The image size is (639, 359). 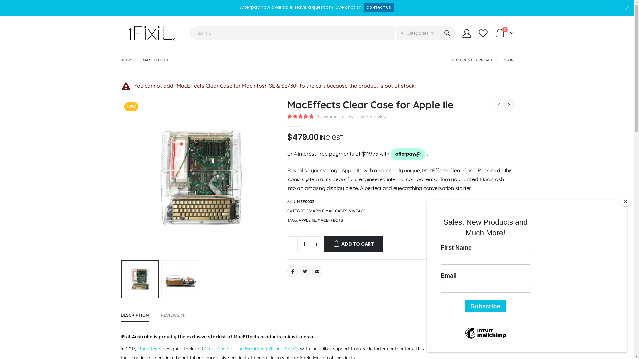 What do you see at coordinates (293, 244) in the screenshot?
I see `-` at bounding box center [293, 244].